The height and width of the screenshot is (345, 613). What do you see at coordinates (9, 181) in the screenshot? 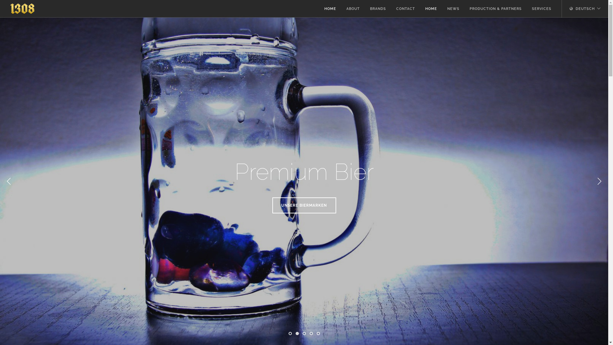
I see `Previous` at bounding box center [9, 181].